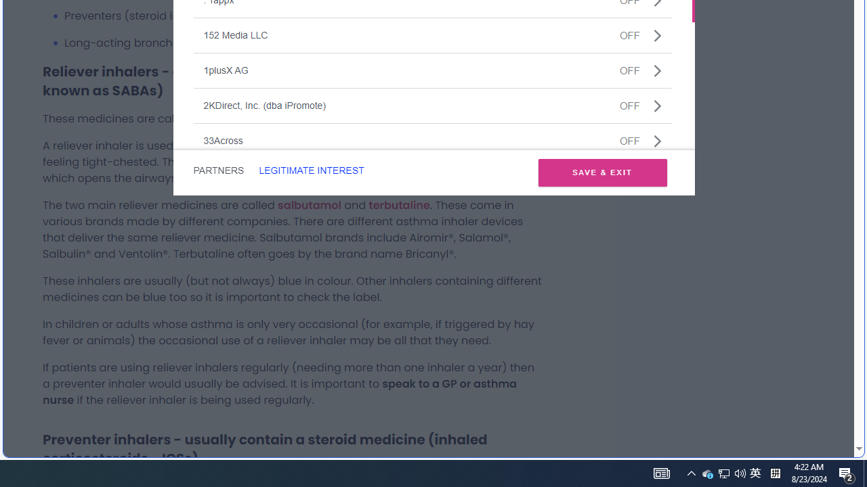 This screenshot has height=487, width=867. What do you see at coordinates (432, 105) in the screenshot?
I see `2KDirect, Inc. (dba iPromote)OFF` at bounding box center [432, 105].